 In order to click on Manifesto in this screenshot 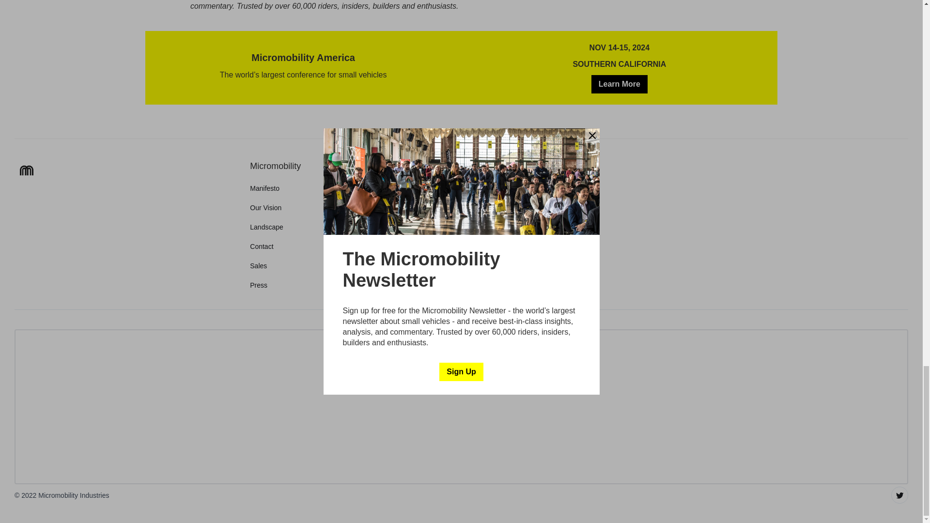, I will do `click(264, 188)`.